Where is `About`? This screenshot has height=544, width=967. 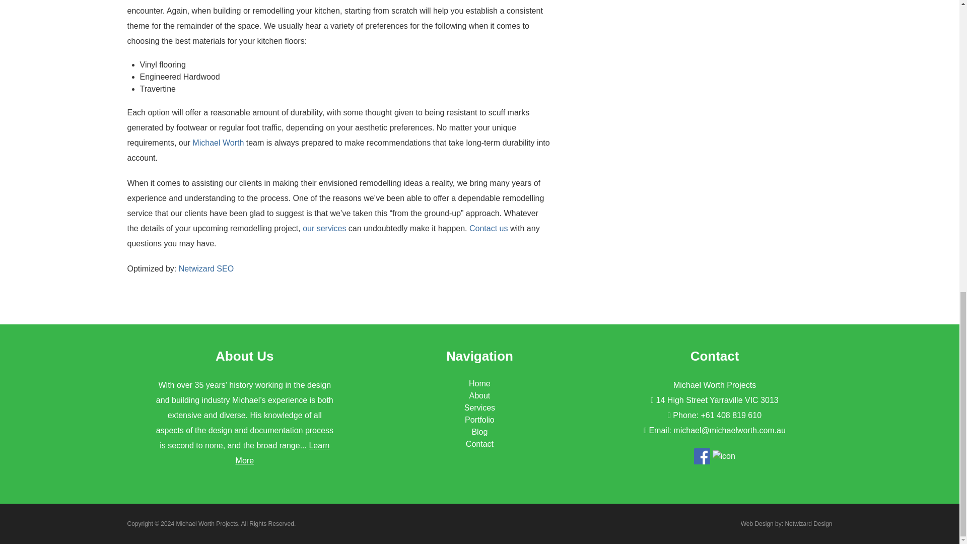 About is located at coordinates (479, 395).